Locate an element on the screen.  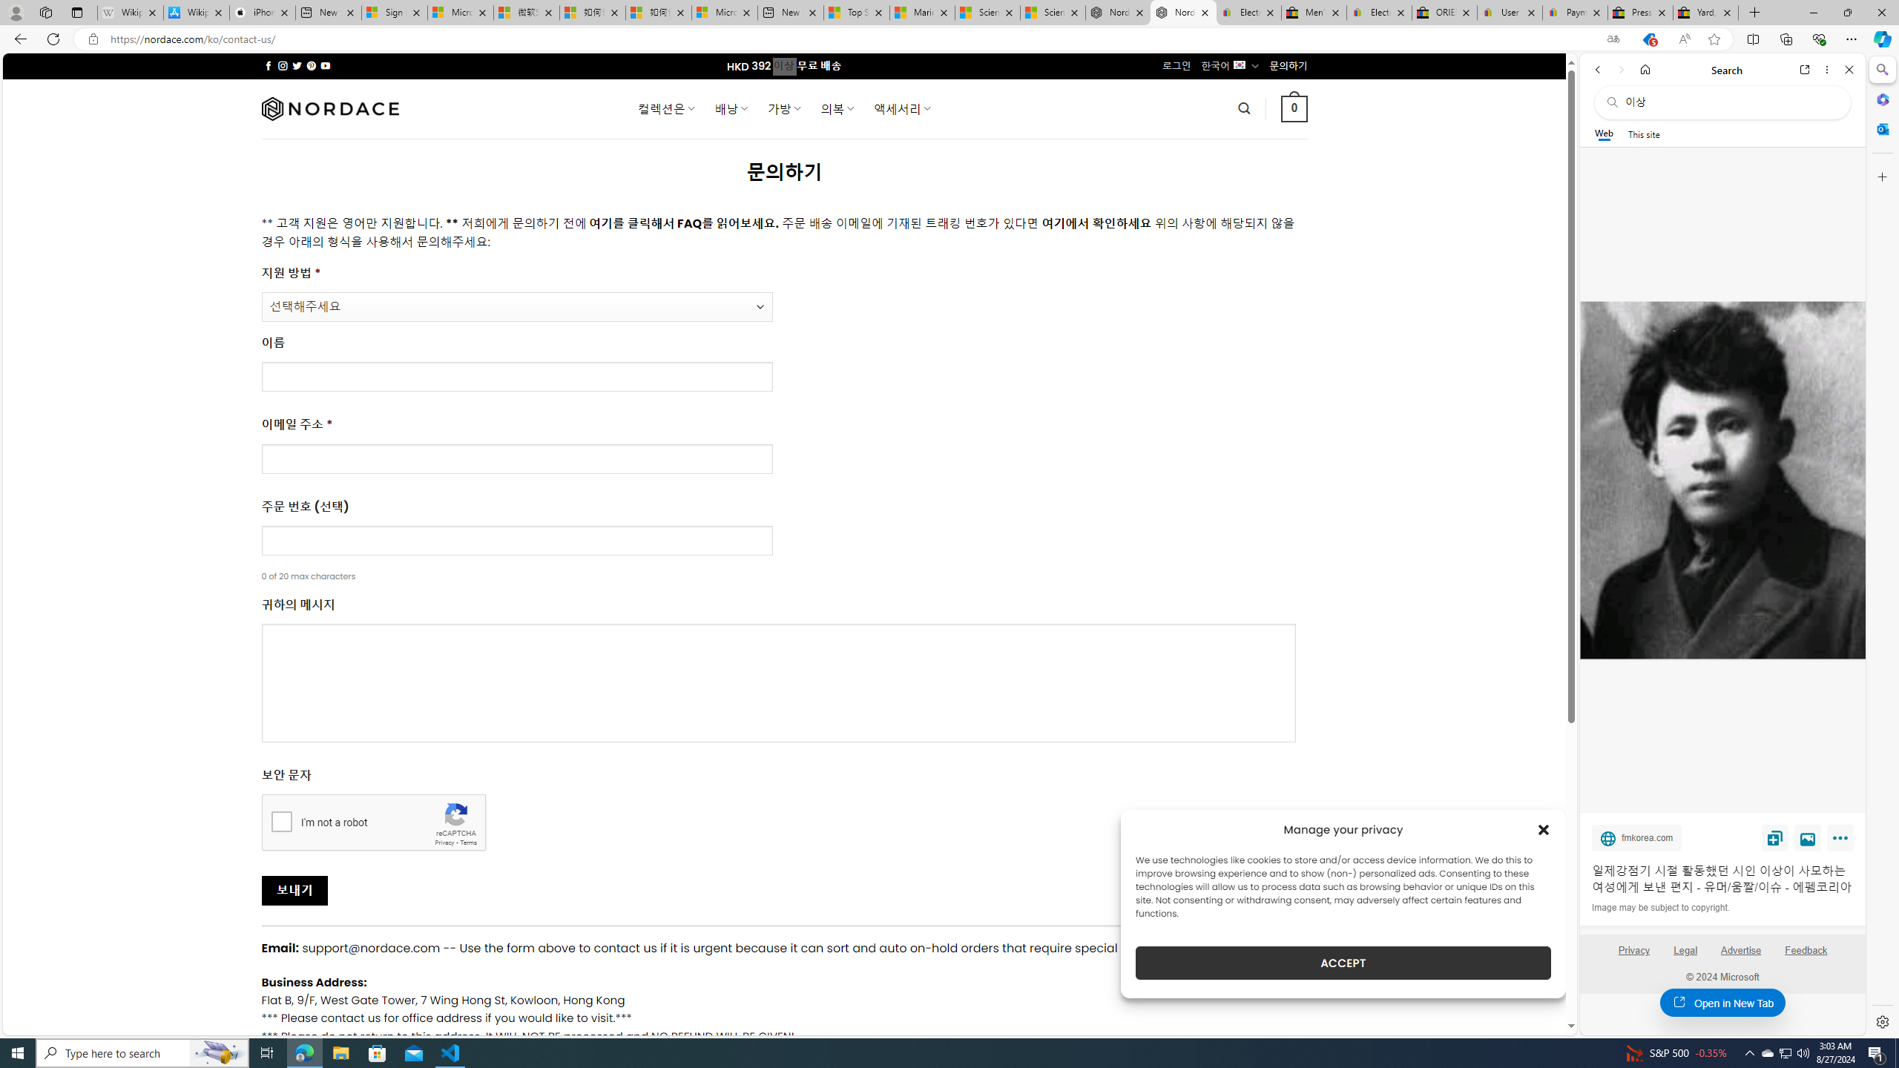
  0   is located at coordinates (1295, 108).